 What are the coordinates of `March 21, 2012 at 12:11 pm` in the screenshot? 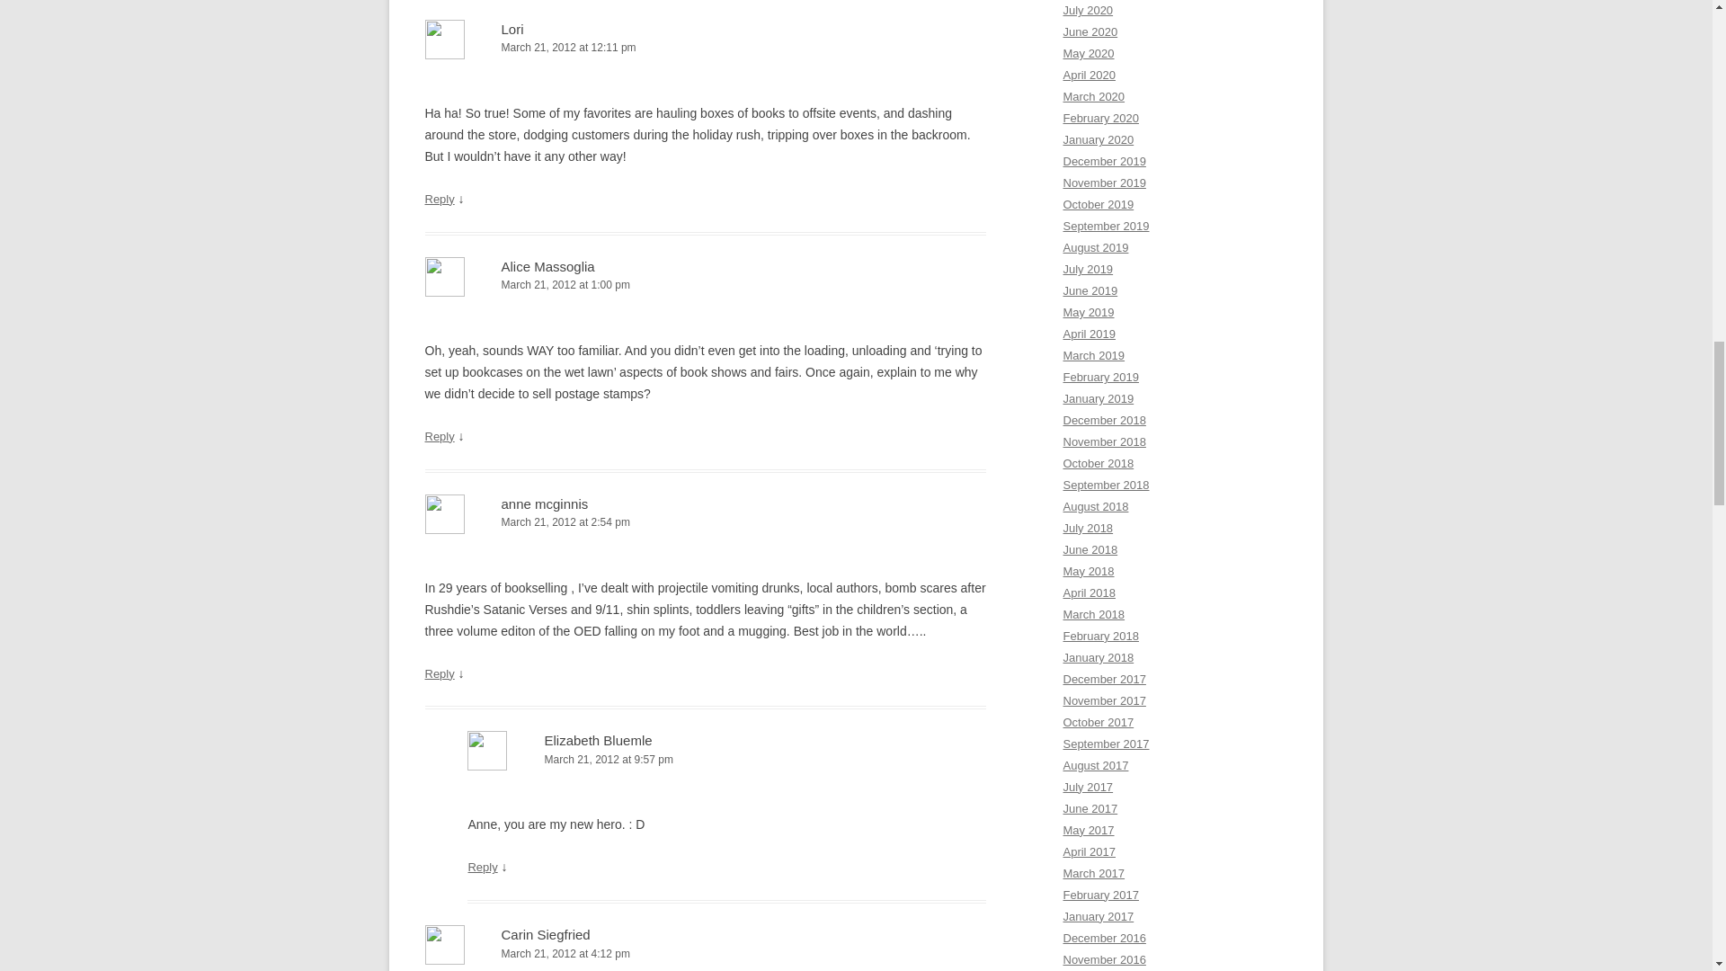 It's located at (705, 48).